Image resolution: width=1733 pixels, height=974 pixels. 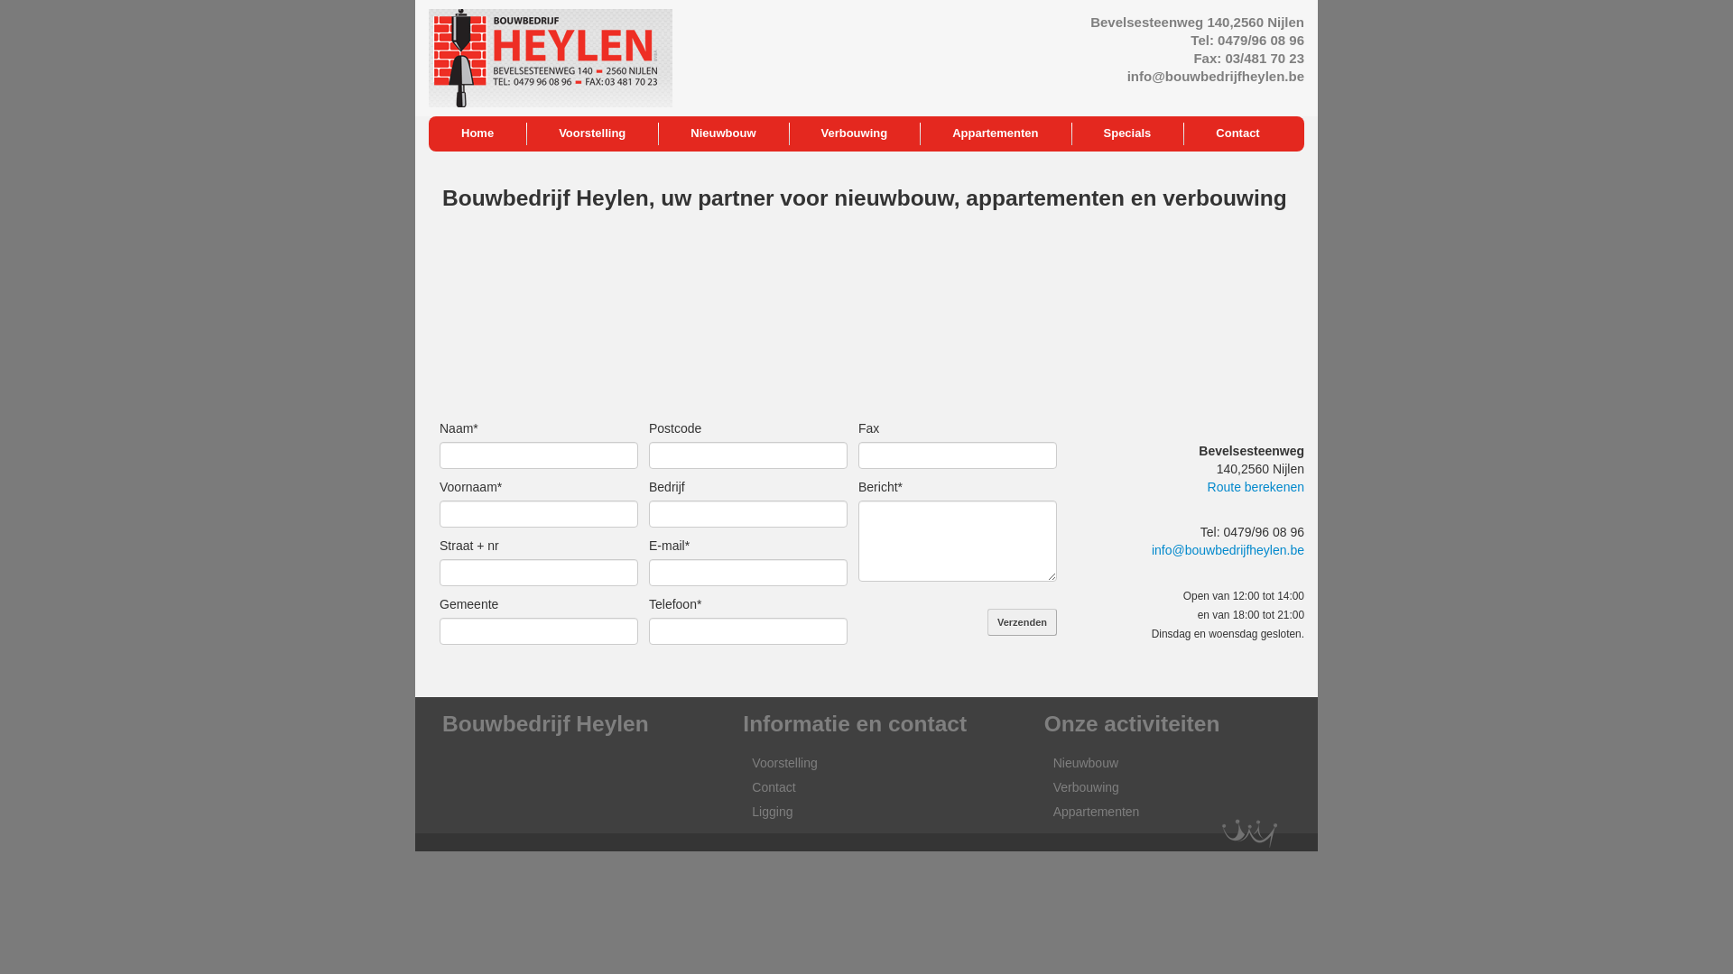 What do you see at coordinates (855, 133) in the screenshot?
I see `Verbouwing` at bounding box center [855, 133].